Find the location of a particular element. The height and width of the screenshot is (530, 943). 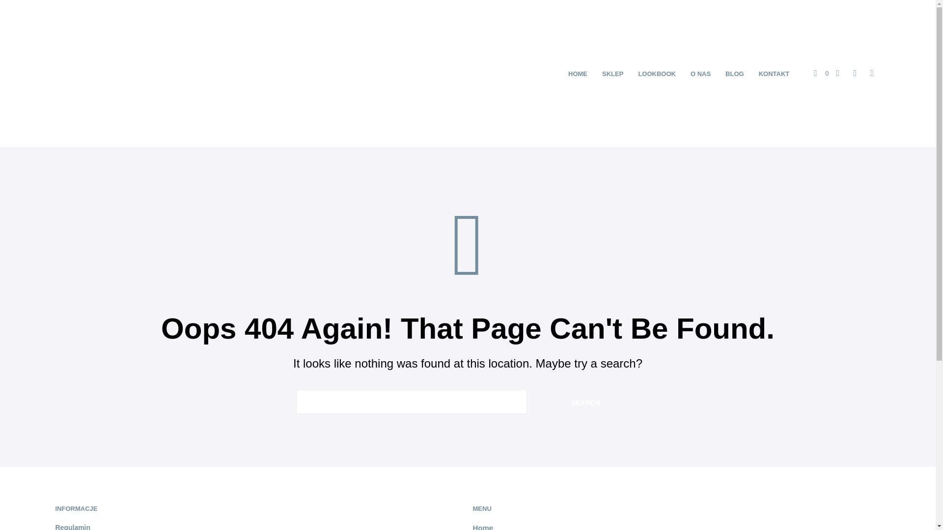

KONTAKT is located at coordinates (774, 74).